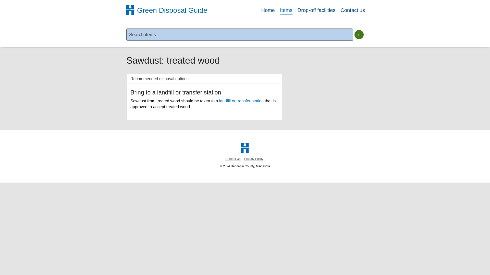 This screenshot has width=490, height=275. Describe the element at coordinates (241, 101) in the screenshot. I see `landfill or transfer station` at that location.